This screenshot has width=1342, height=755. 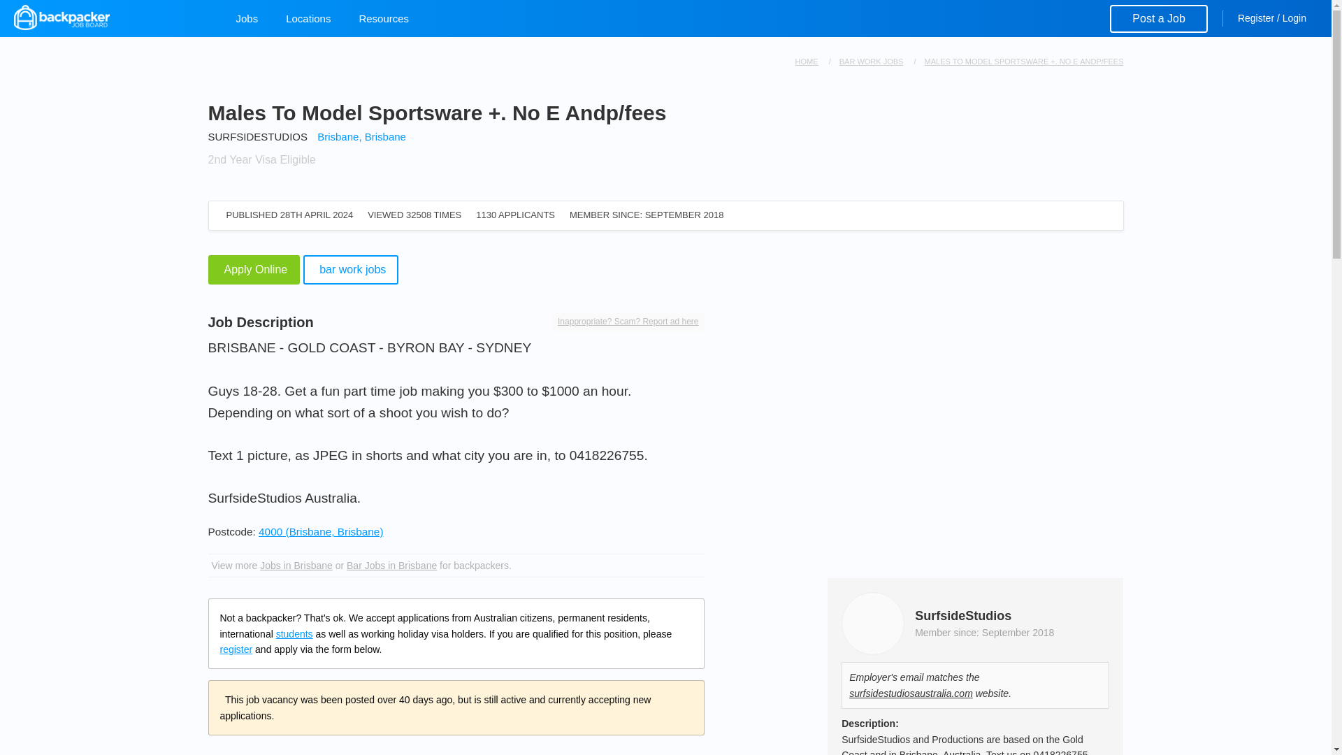 I want to click on bar work jobs, so click(x=871, y=62).